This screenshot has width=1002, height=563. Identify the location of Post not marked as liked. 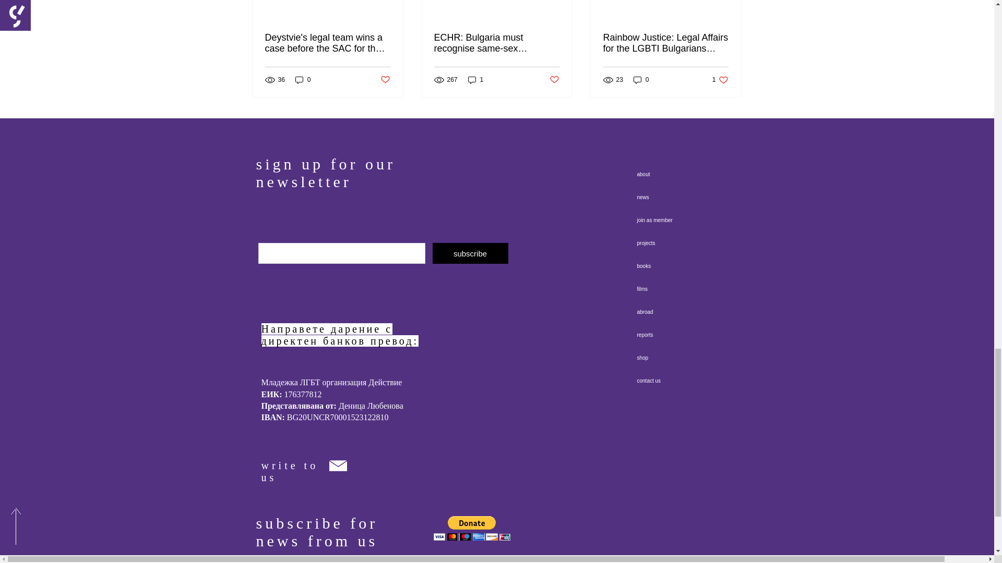
(384, 80).